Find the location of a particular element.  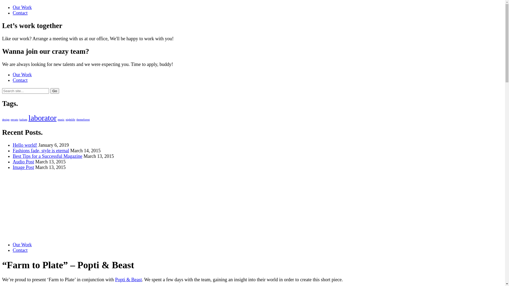

Our Work is located at coordinates (22, 245).